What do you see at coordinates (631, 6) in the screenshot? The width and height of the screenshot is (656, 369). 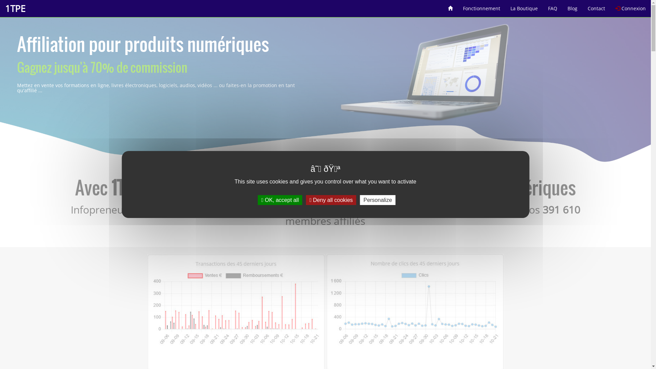 I see `Connexion` at bounding box center [631, 6].